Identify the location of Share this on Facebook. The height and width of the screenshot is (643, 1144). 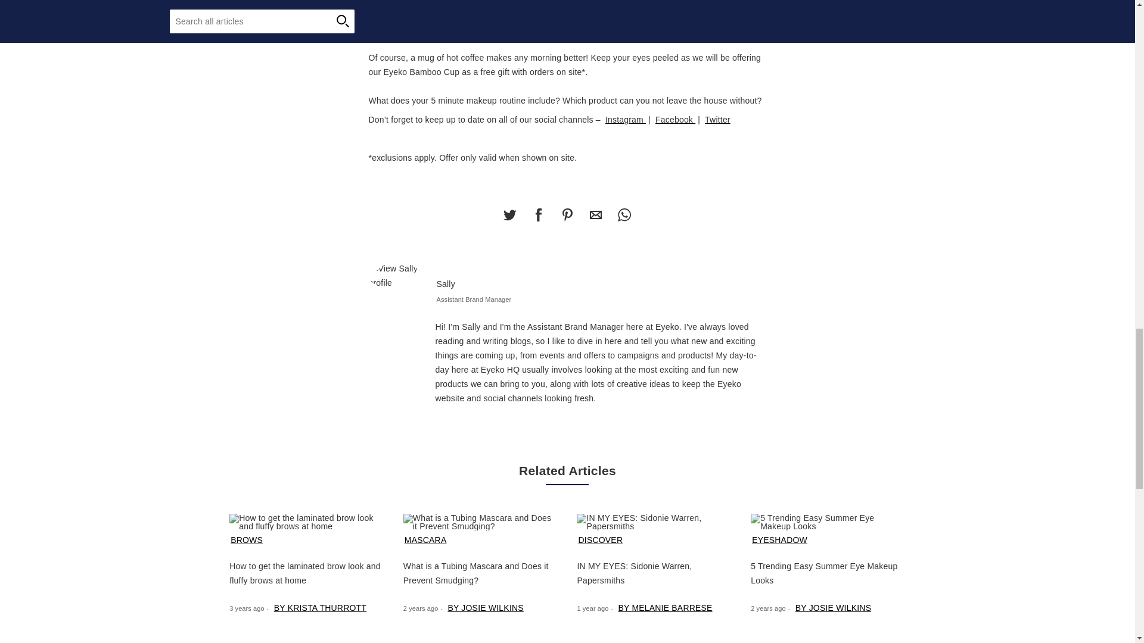
(538, 215).